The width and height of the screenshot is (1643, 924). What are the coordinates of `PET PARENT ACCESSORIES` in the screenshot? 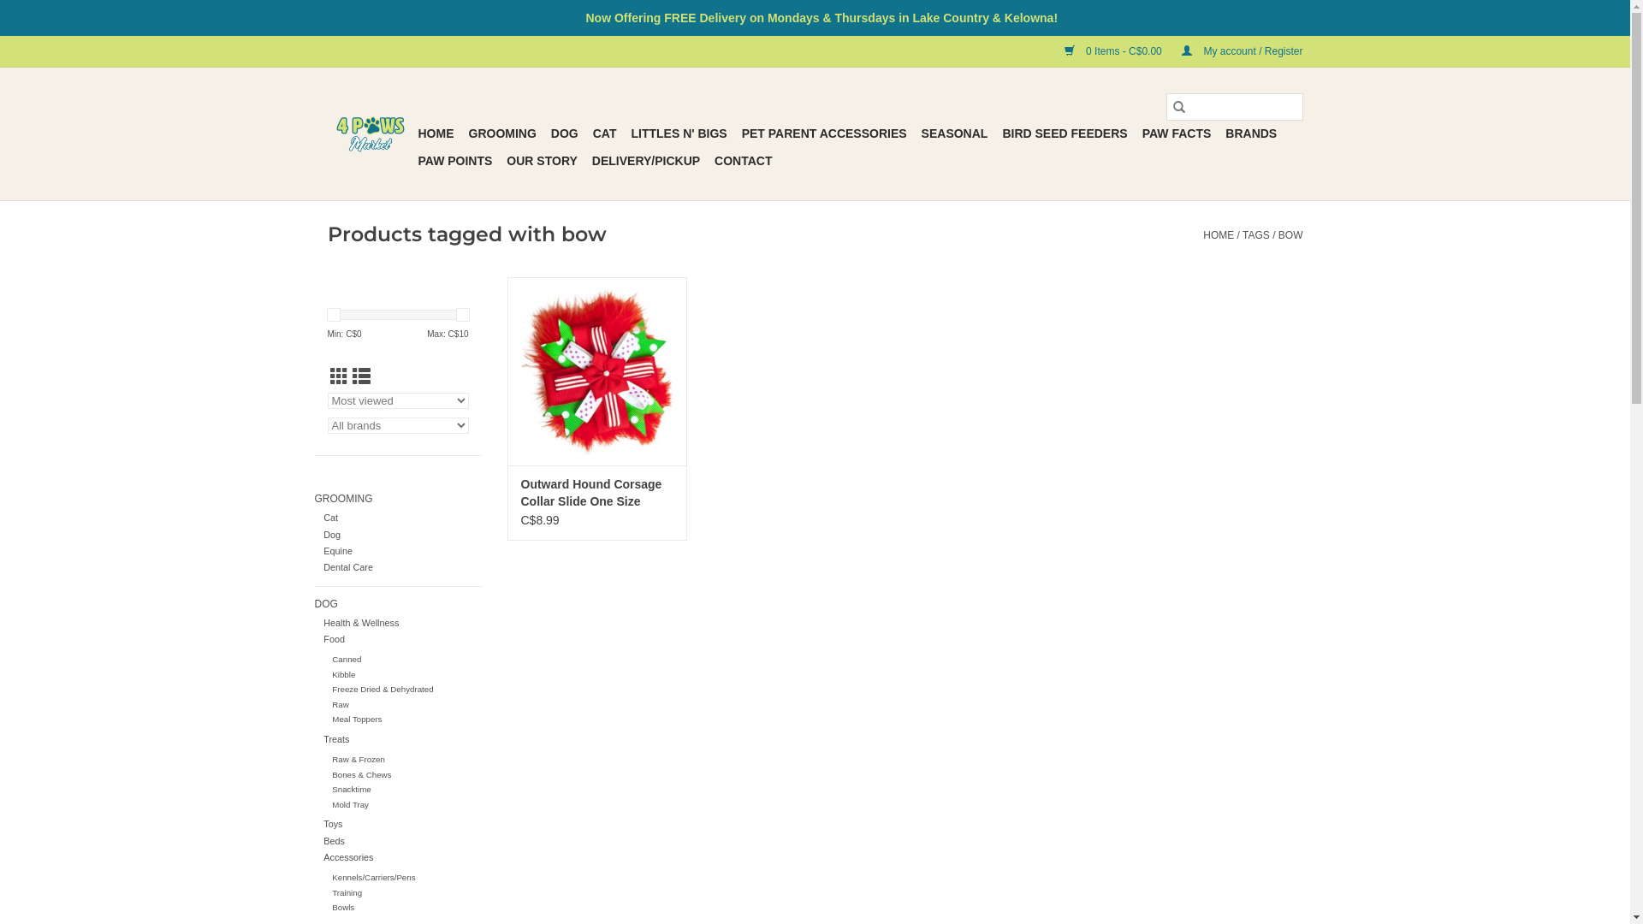 It's located at (825, 133).